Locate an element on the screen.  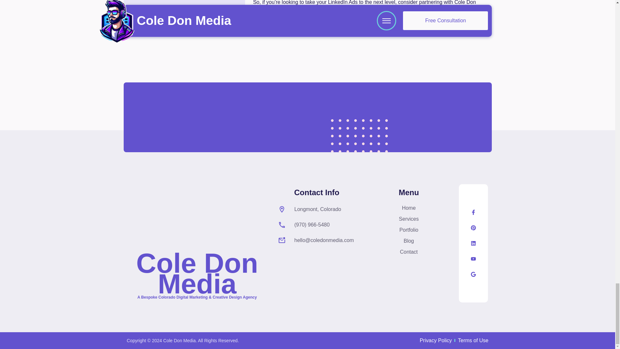
Services is located at coordinates (409, 219).